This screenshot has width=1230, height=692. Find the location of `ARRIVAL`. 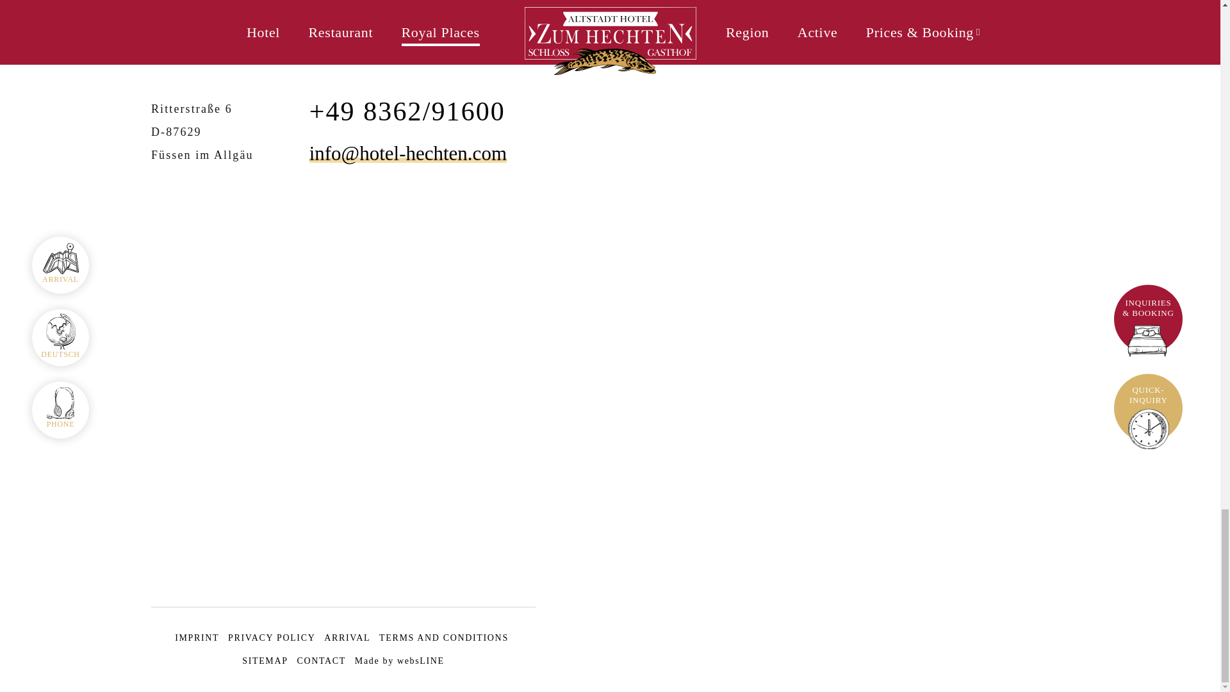

ARRIVAL is located at coordinates (347, 638).